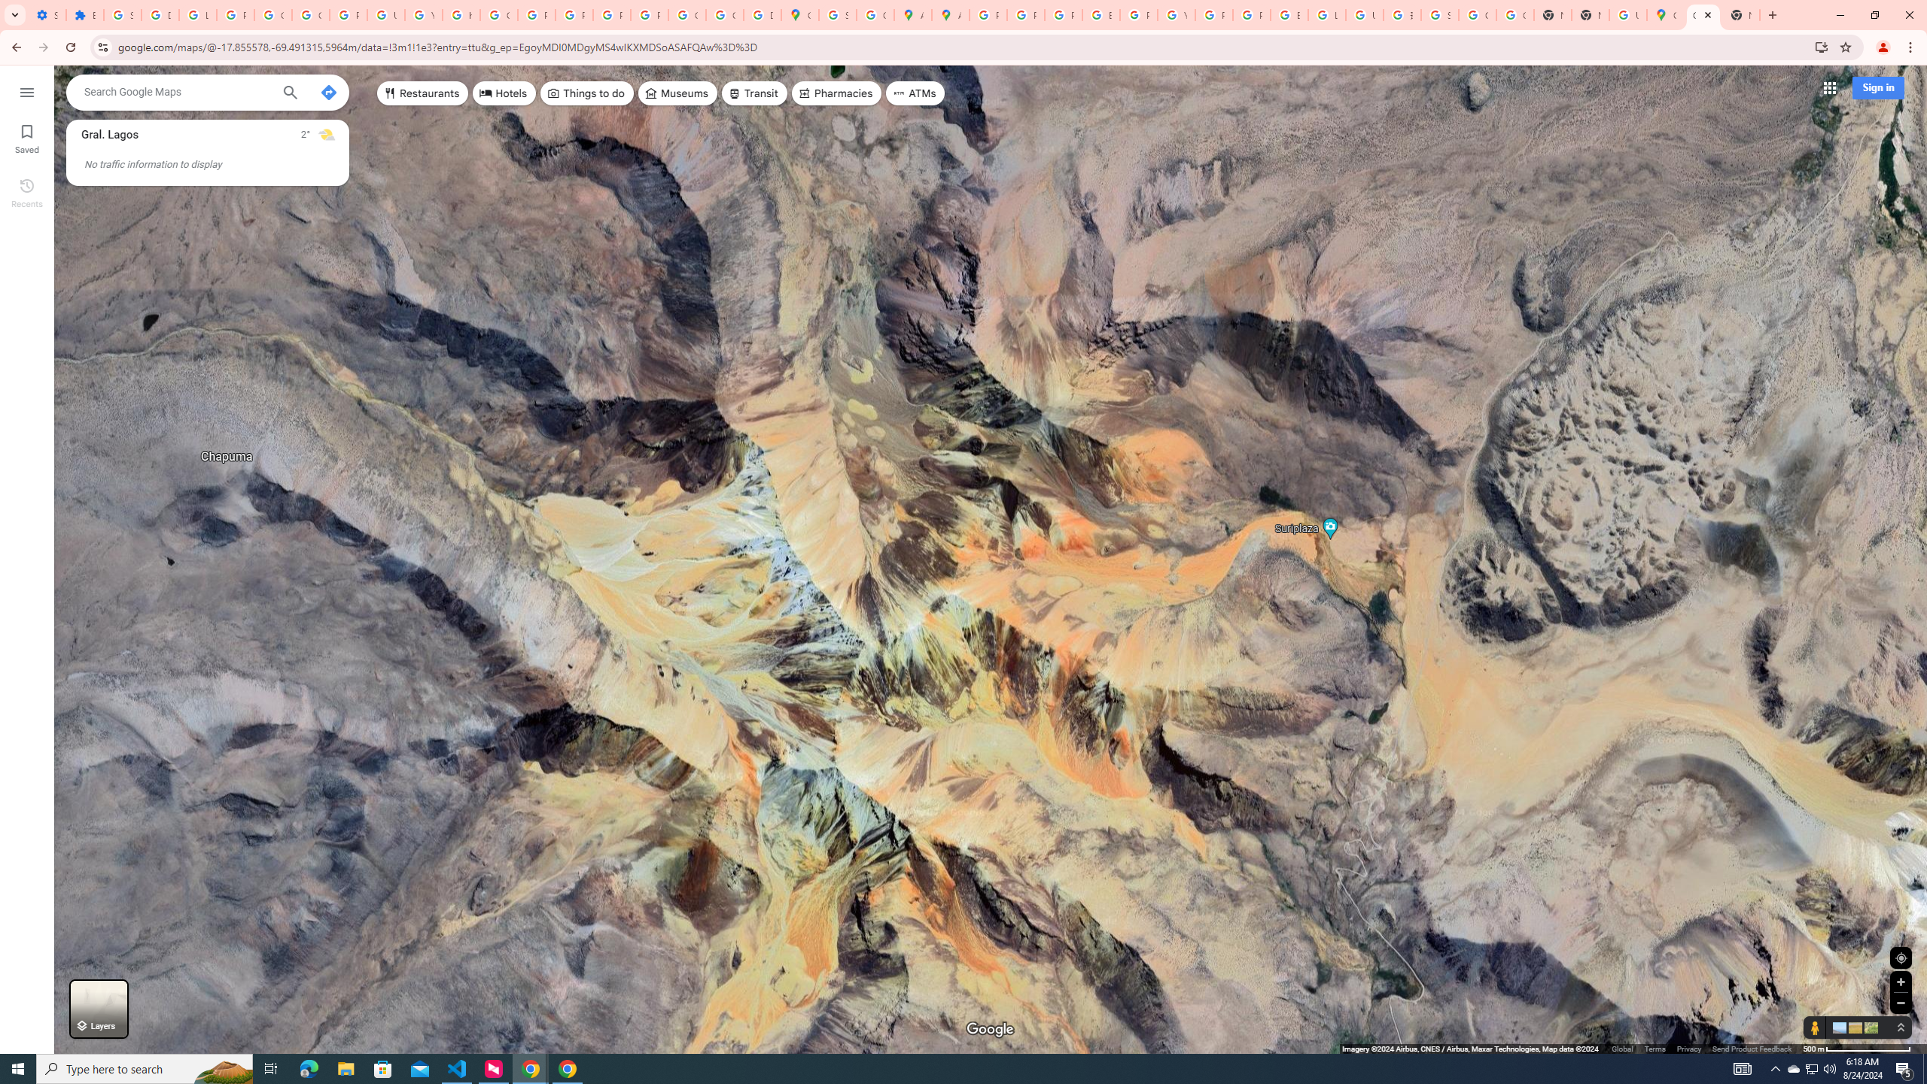 The width and height of the screenshot is (1927, 1084). What do you see at coordinates (988, 15) in the screenshot?
I see `Policy Accountability and Transparency - Transparency Center` at bounding box center [988, 15].